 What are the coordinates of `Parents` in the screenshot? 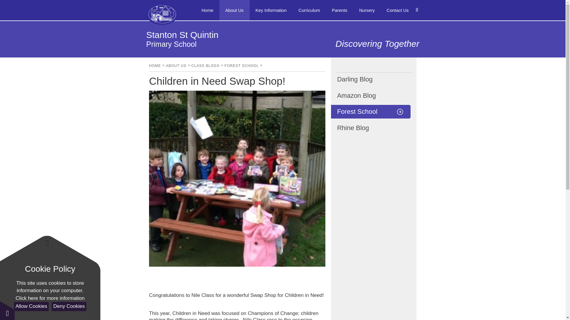 It's located at (340, 10).